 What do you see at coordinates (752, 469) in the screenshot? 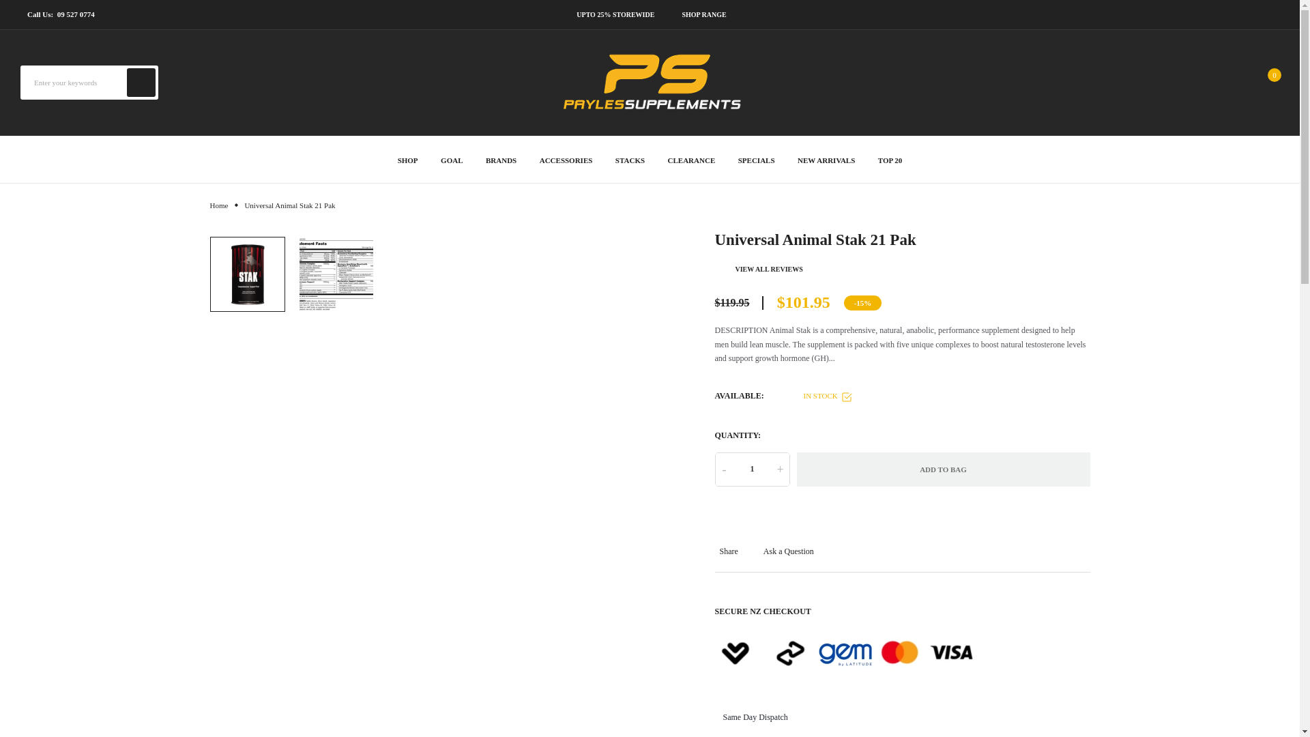
I see `1` at bounding box center [752, 469].